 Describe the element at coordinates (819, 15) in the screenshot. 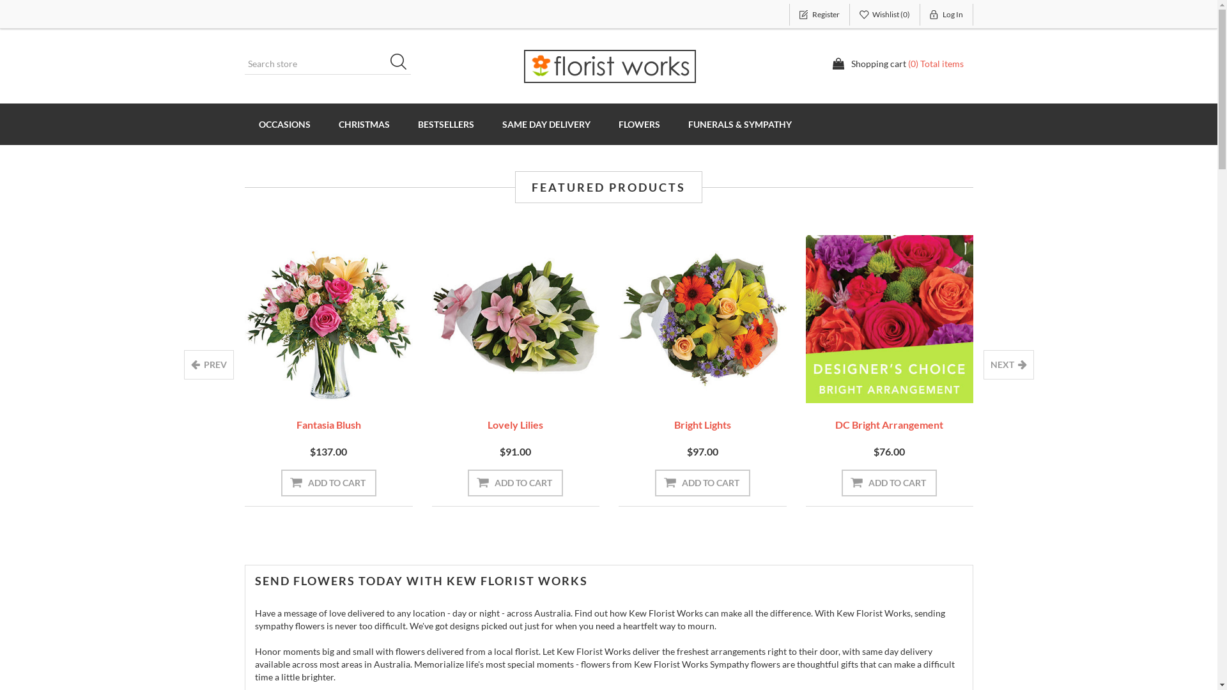

I see `Register` at that location.